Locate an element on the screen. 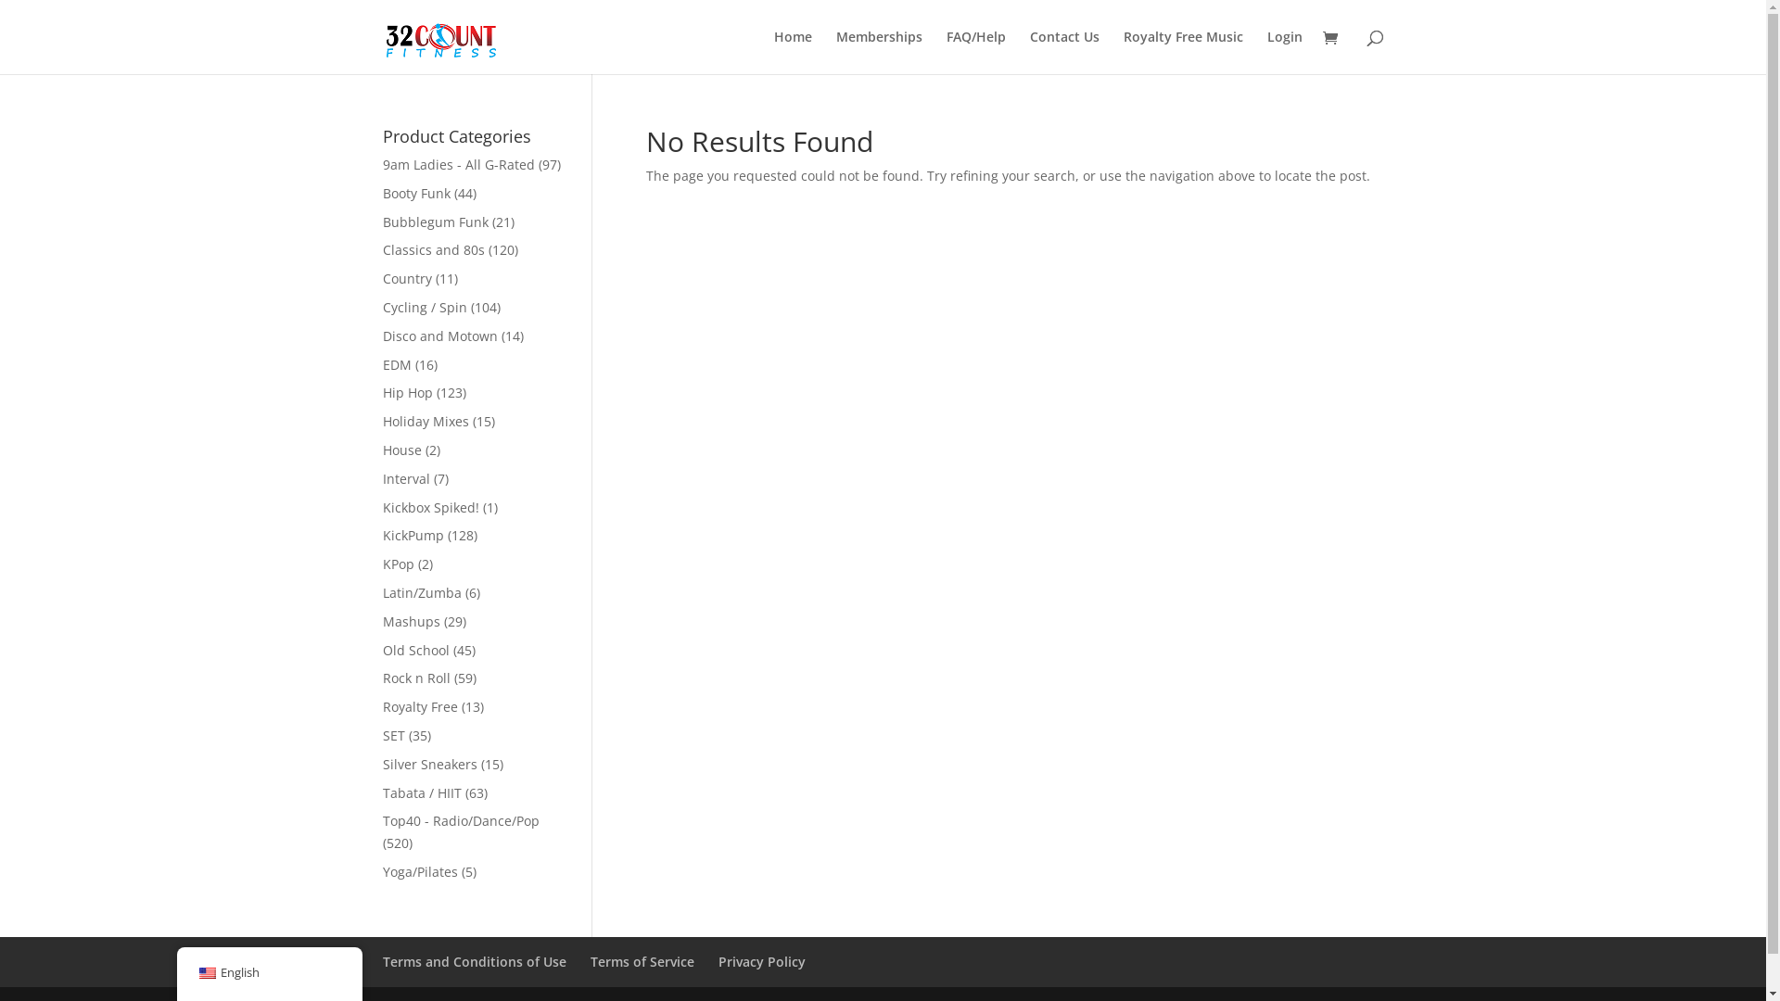  Privacy Policy is located at coordinates (761, 962).